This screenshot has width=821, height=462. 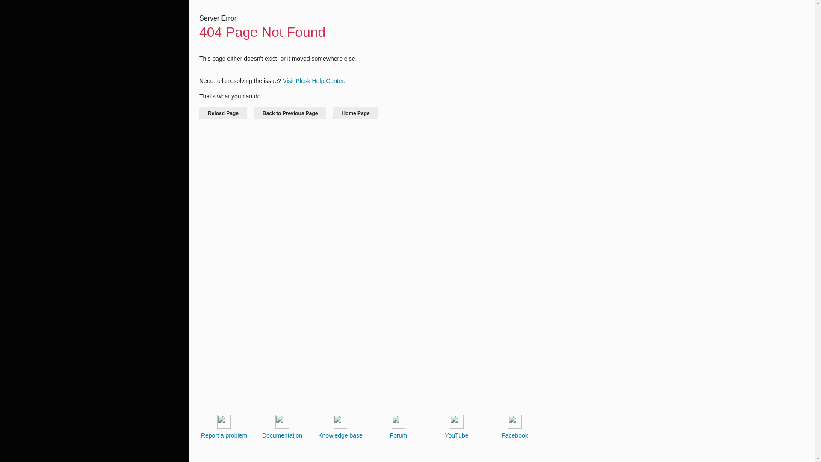 I want to click on Reload Page, so click(x=223, y=113).